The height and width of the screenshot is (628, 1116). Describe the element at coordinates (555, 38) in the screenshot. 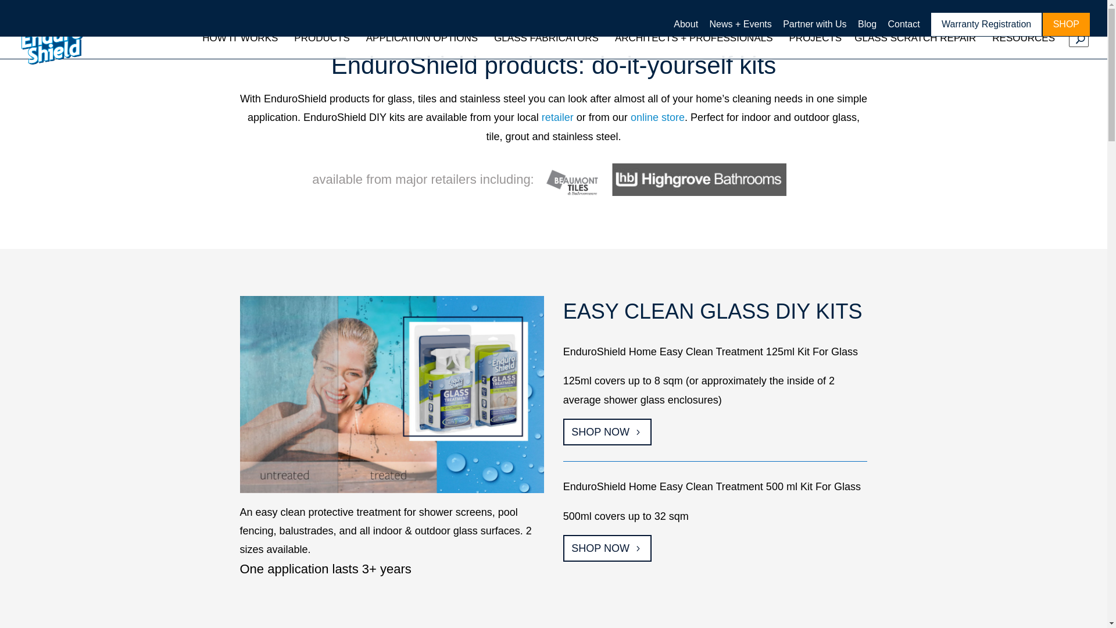

I see `GLASS FABRICATORS` at that location.